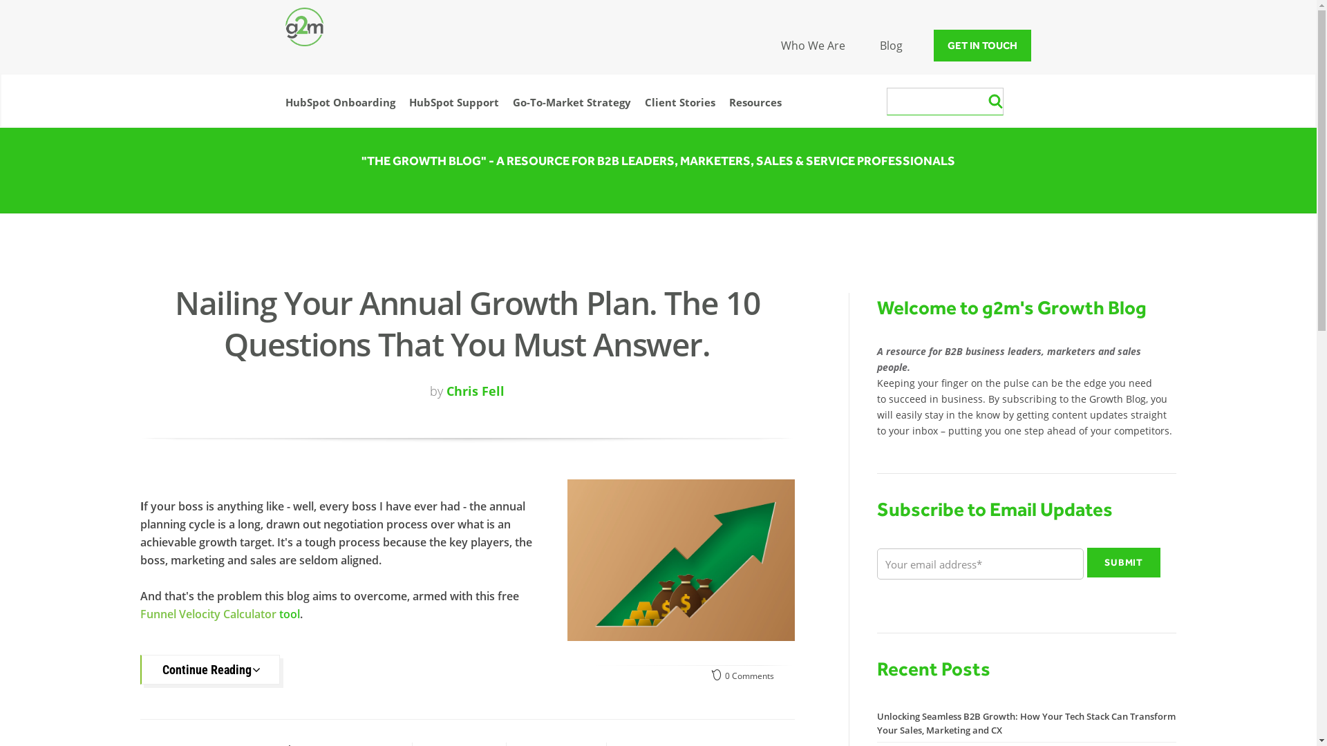 This screenshot has height=746, width=1327. I want to click on unnel Velocity Calculator tool, so click(223, 614).